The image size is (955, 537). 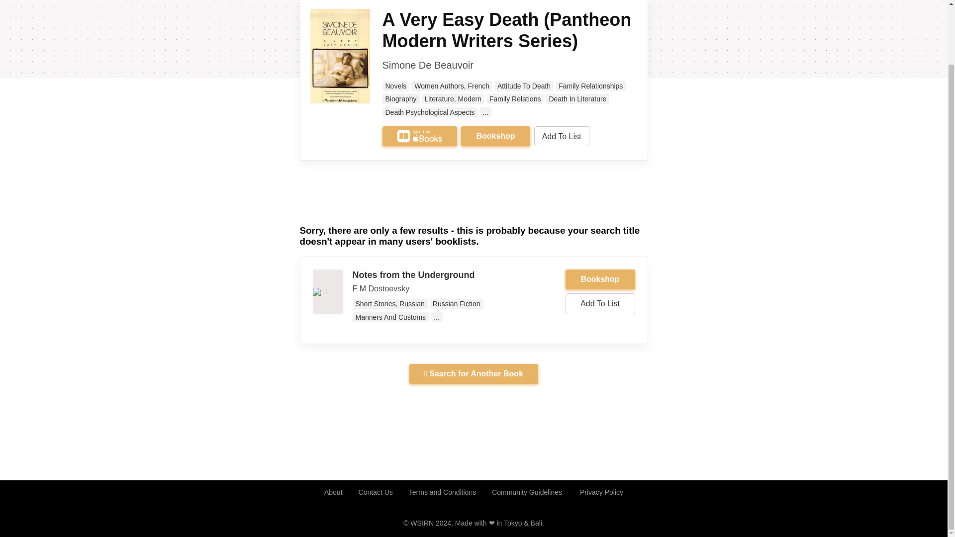 What do you see at coordinates (381, 288) in the screenshot?
I see `F M Dostoevsky` at bounding box center [381, 288].